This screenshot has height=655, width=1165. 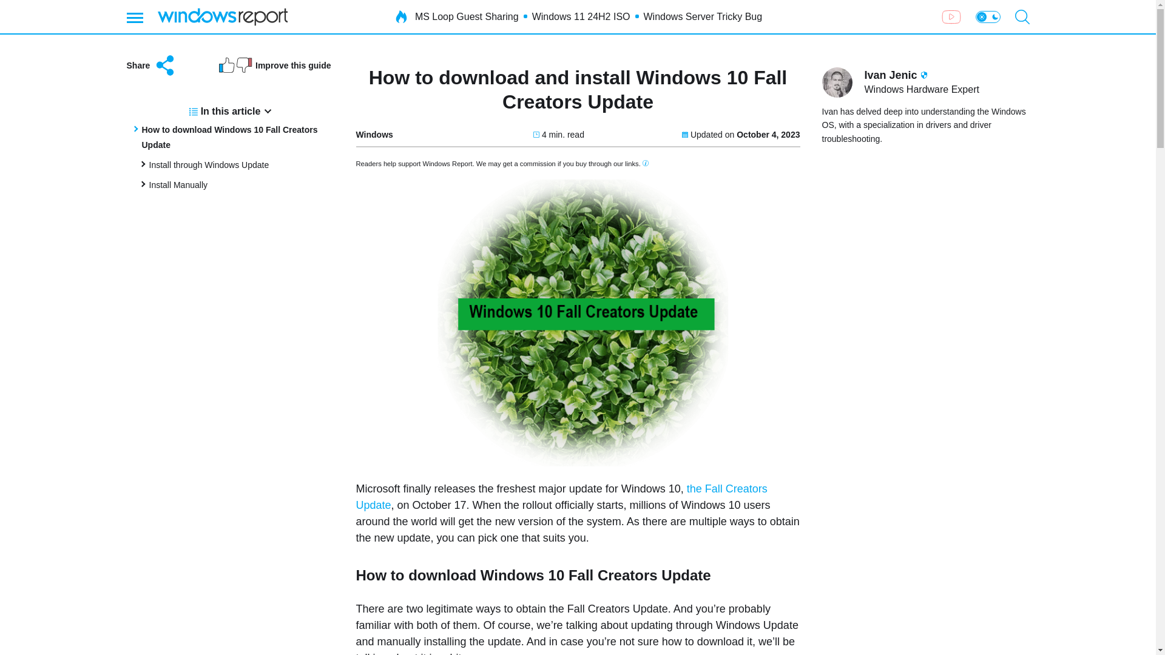 What do you see at coordinates (466, 17) in the screenshot?
I see `MS Loop Guest Sharing` at bounding box center [466, 17].